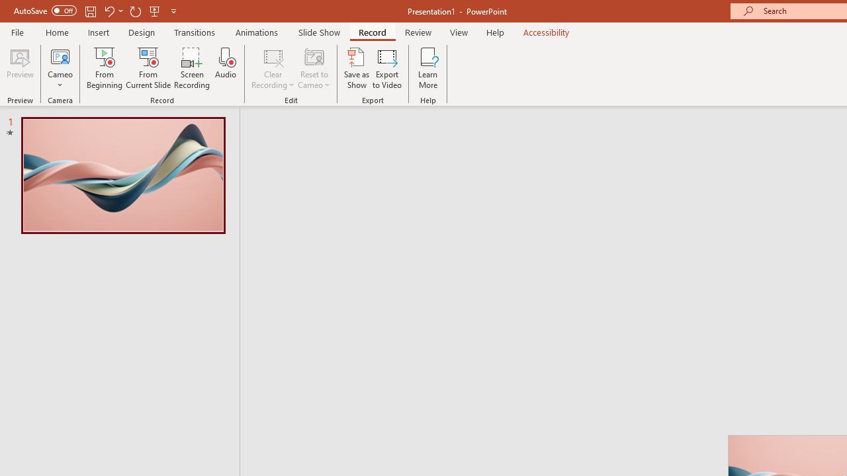 This screenshot has height=476, width=847. Describe the element at coordinates (148, 67) in the screenshot. I see `From Current Slide...` at that location.